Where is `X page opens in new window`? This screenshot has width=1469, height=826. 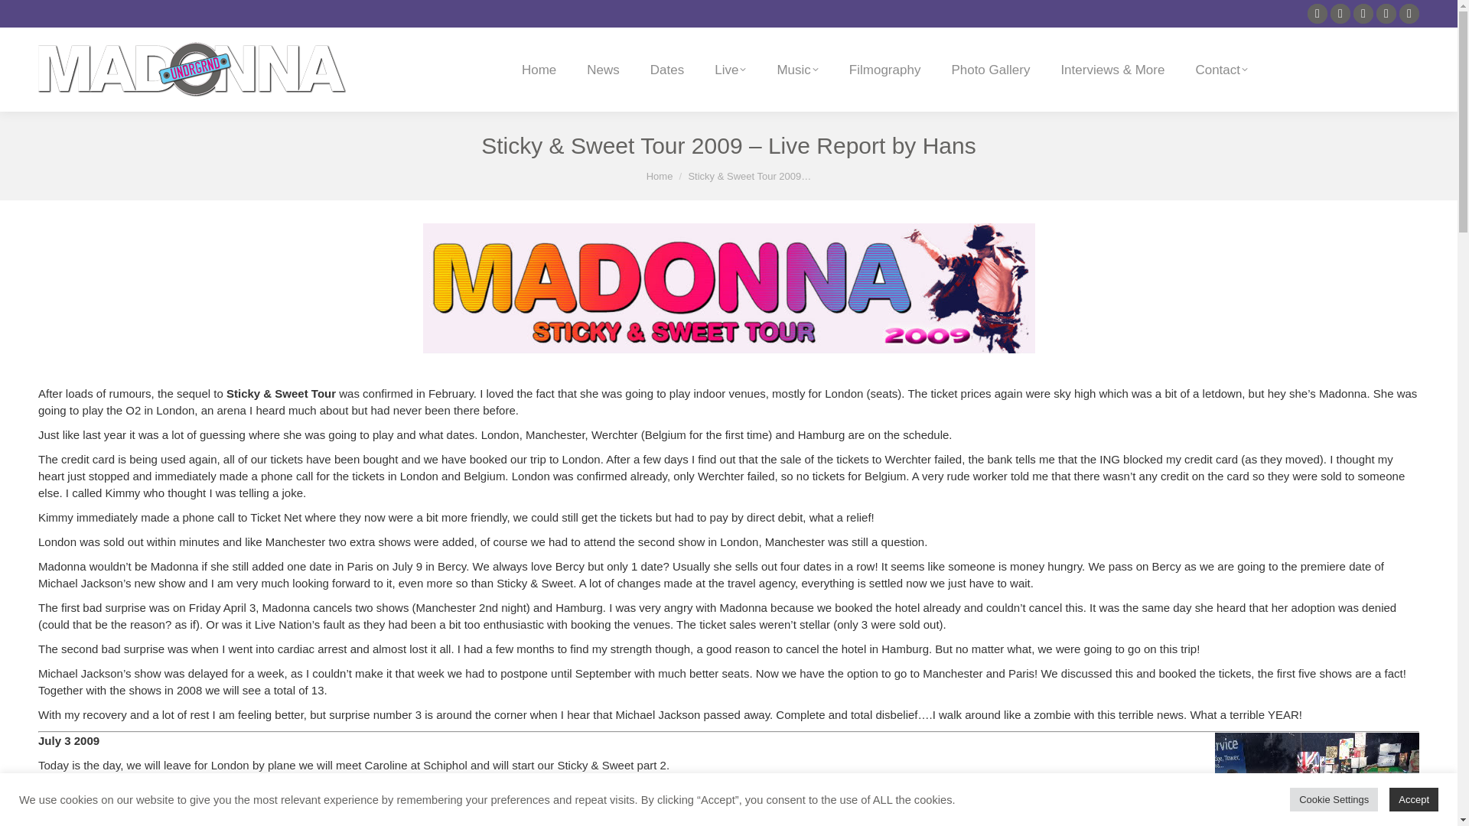
X page opens in new window is located at coordinates (1386, 14).